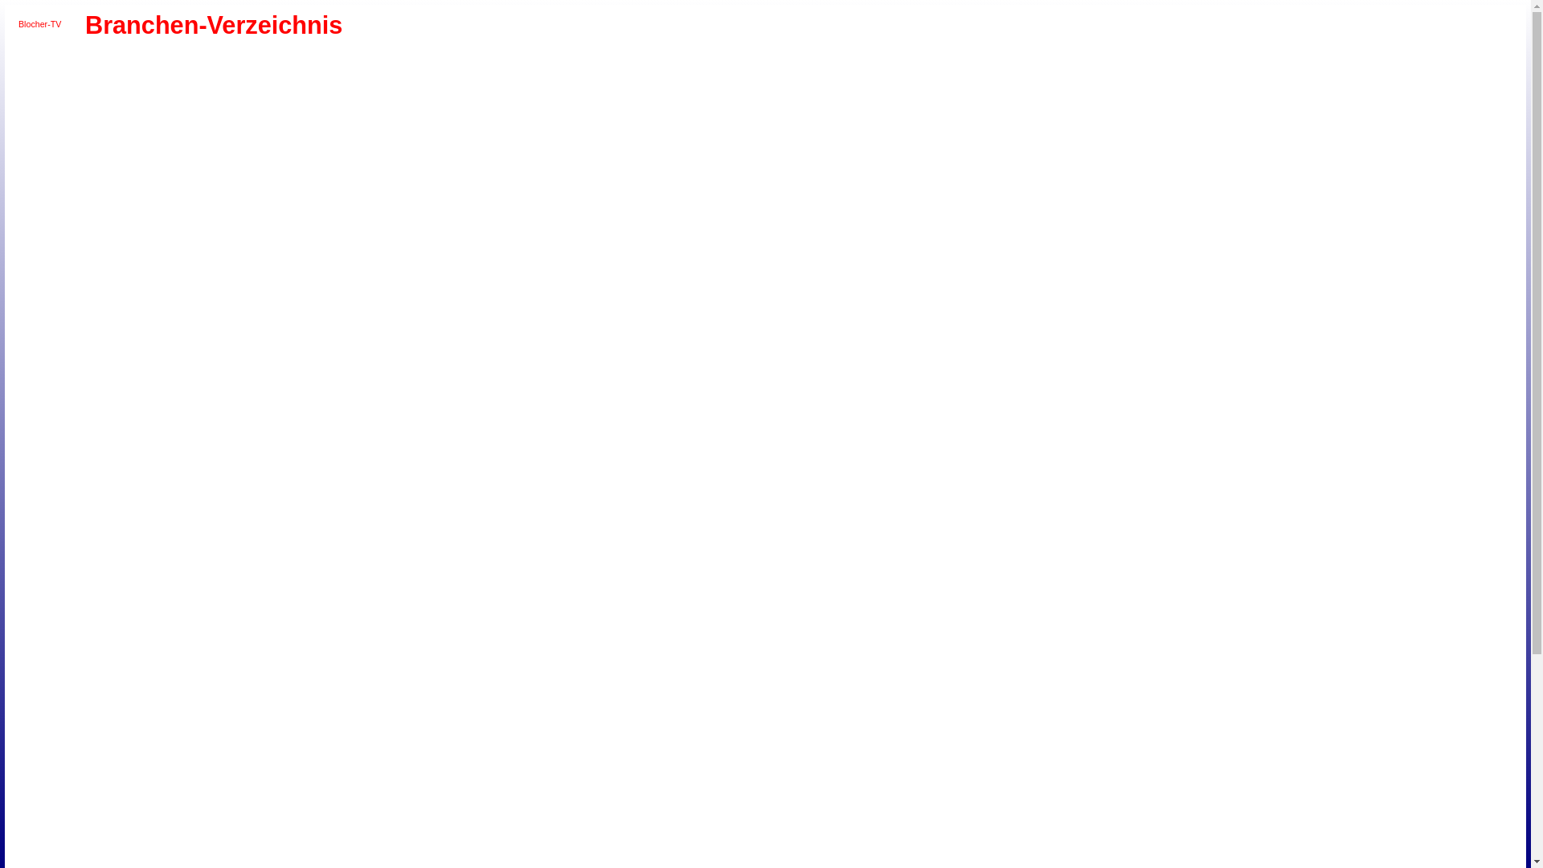 The width and height of the screenshot is (1543, 868). What do you see at coordinates (93, 434) in the screenshot?
I see `Chin-Chin  Burgdorf Restaurant ` at bounding box center [93, 434].